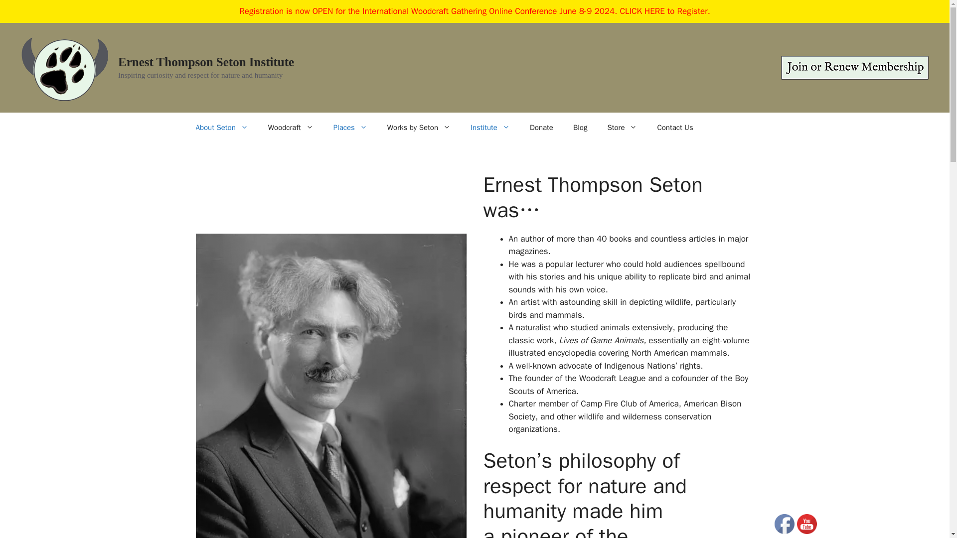 This screenshot has width=957, height=538. Describe the element at coordinates (664, 11) in the screenshot. I see `CLICK HERE to Register.` at that location.